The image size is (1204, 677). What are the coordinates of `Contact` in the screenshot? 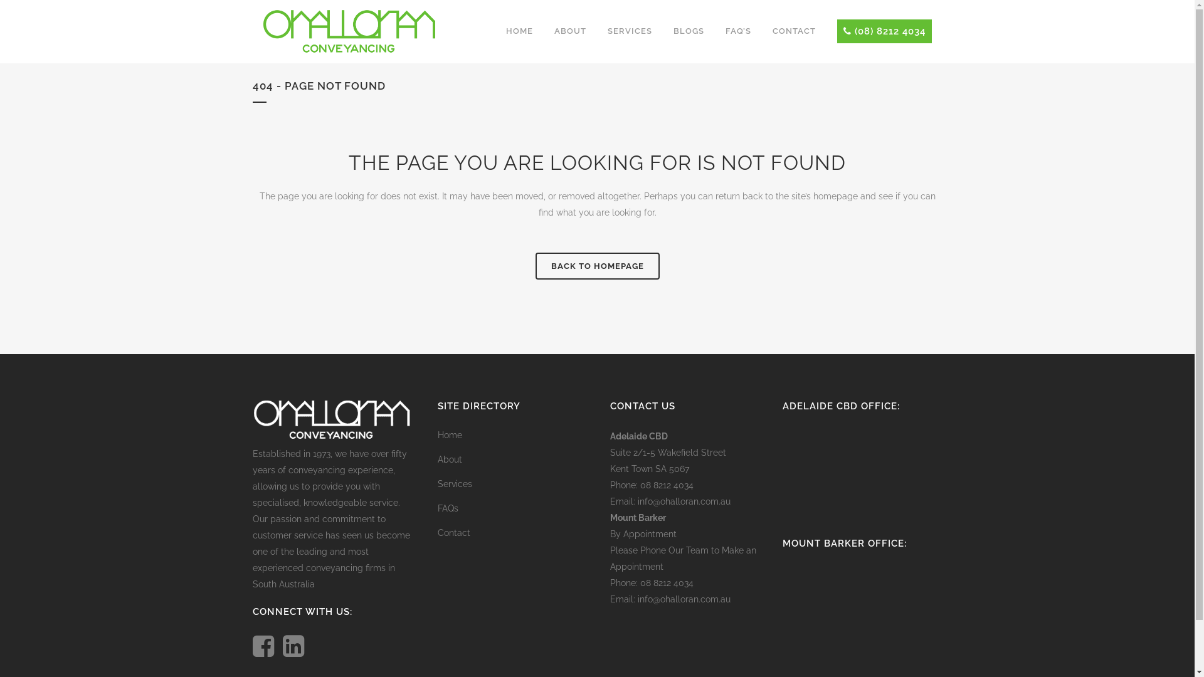 It's located at (514, 533).